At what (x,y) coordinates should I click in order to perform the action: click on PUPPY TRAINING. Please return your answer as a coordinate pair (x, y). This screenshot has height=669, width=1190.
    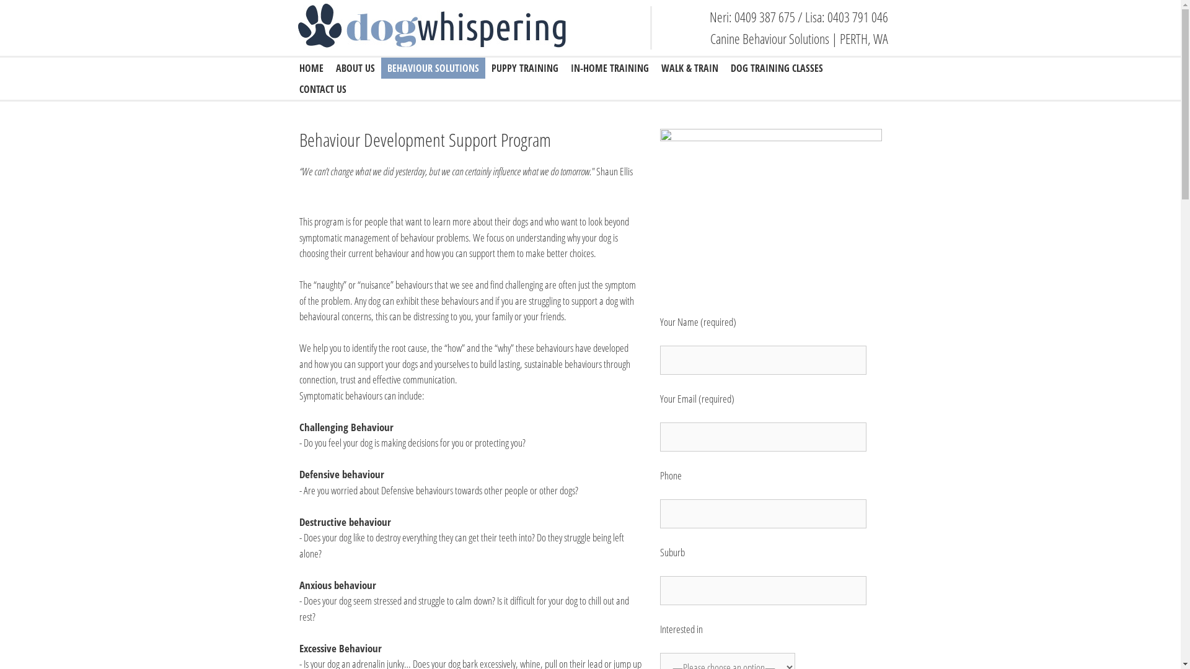
    Looking at the image, I should click on (524, 68).